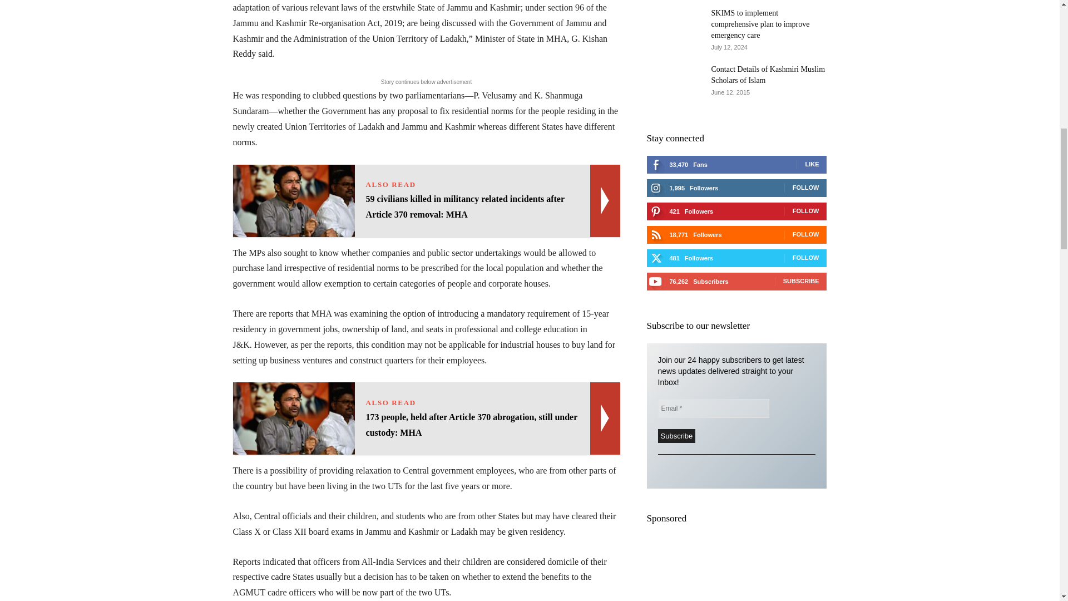  What do you see at coordinates (676, 436) in the screenshot?
I see `Subscribe` at bounding box center [676, 436].